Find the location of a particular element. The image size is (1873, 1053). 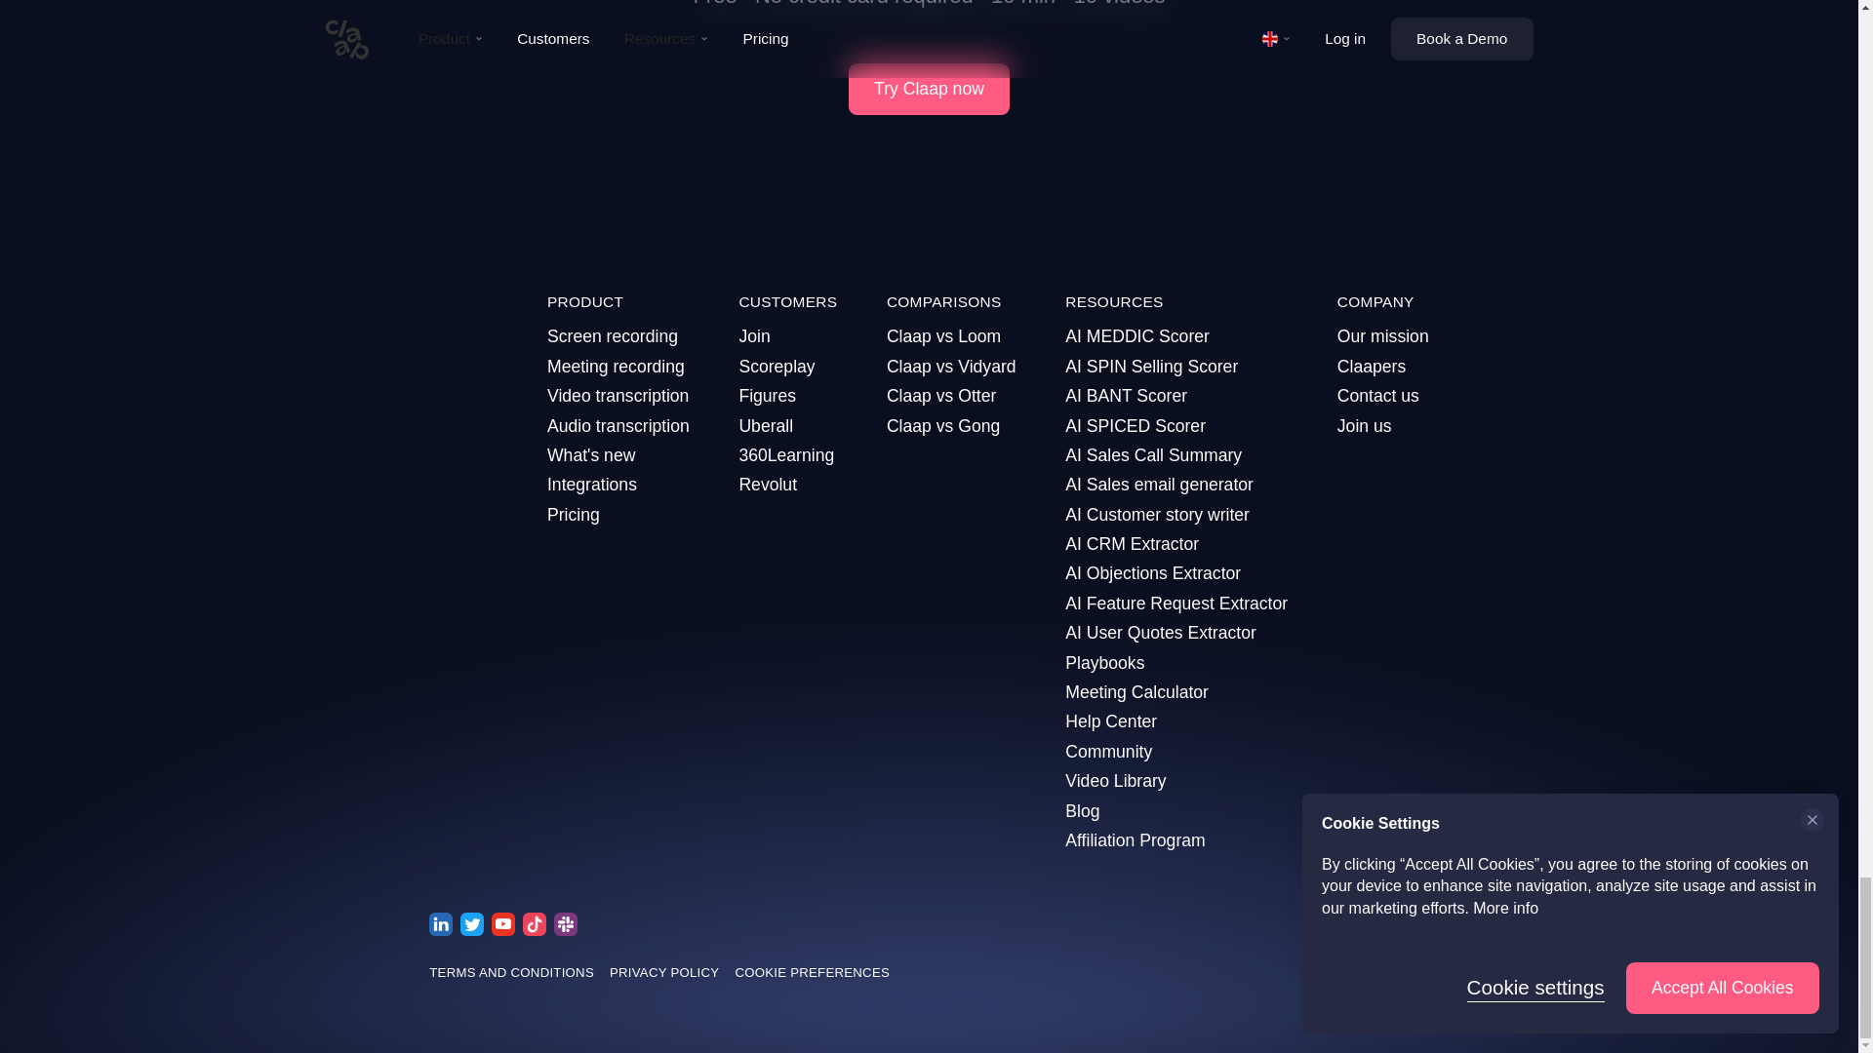

Video transcription is located at coordinates (618, 396).